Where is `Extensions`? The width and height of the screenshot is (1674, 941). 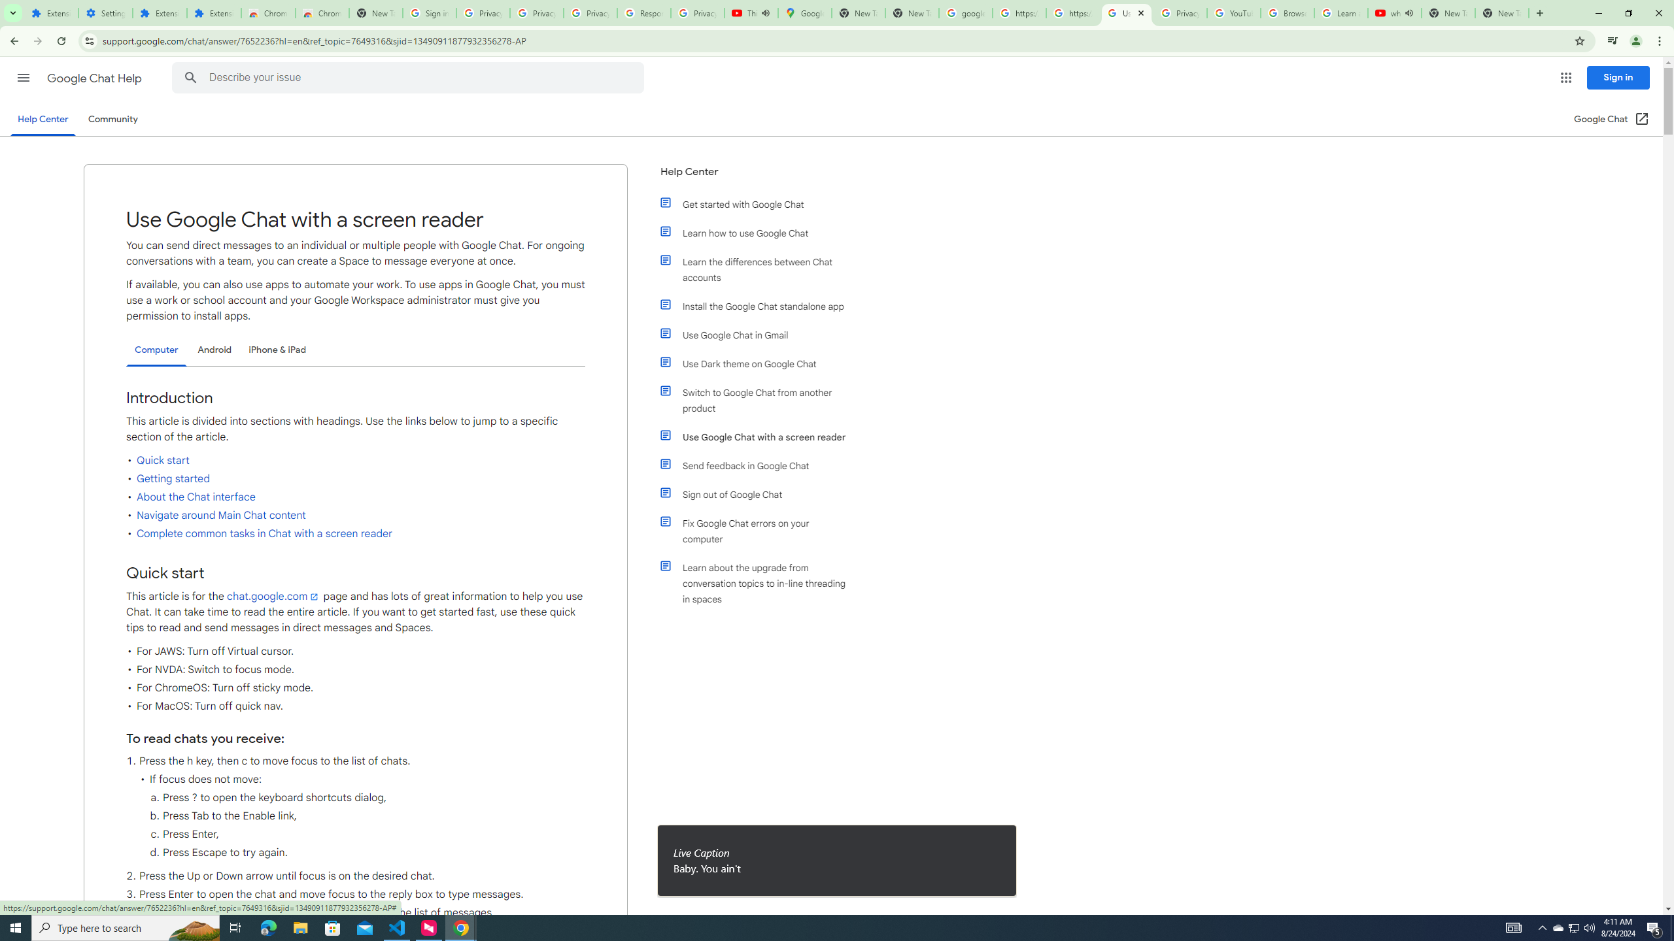
Extensions is located at coordinates (160, 13).